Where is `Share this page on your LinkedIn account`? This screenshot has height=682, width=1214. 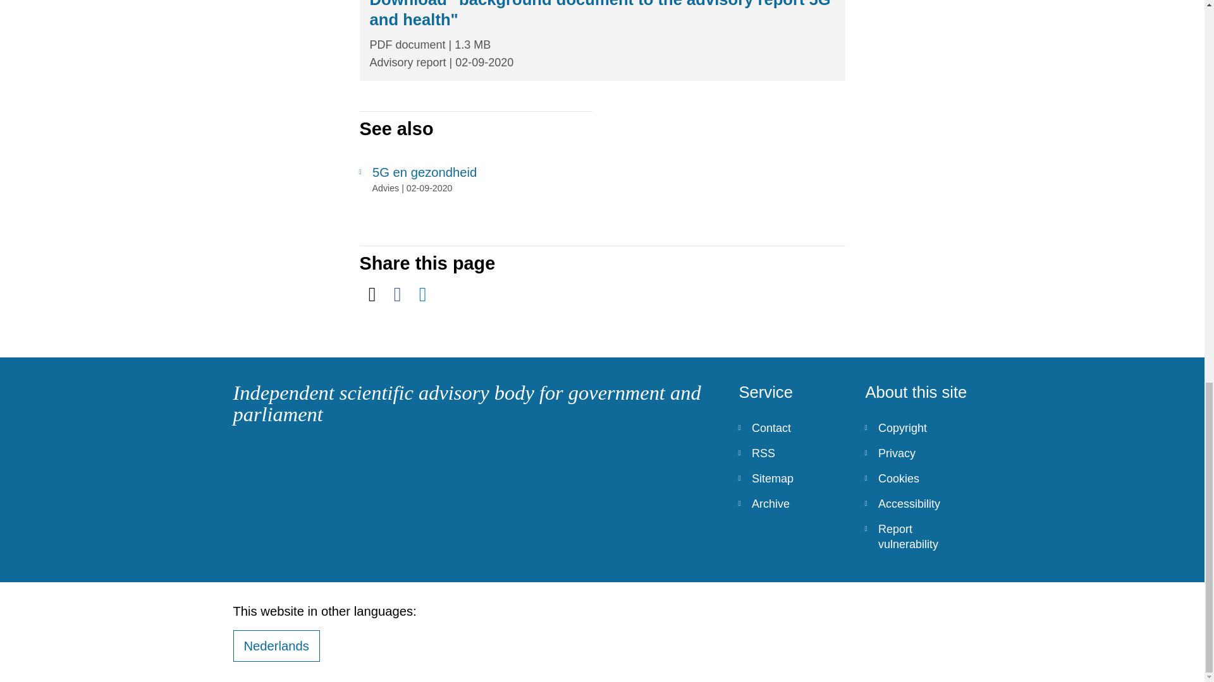 Share this page on your LinkedIn account is located at coordinates (422, 294).